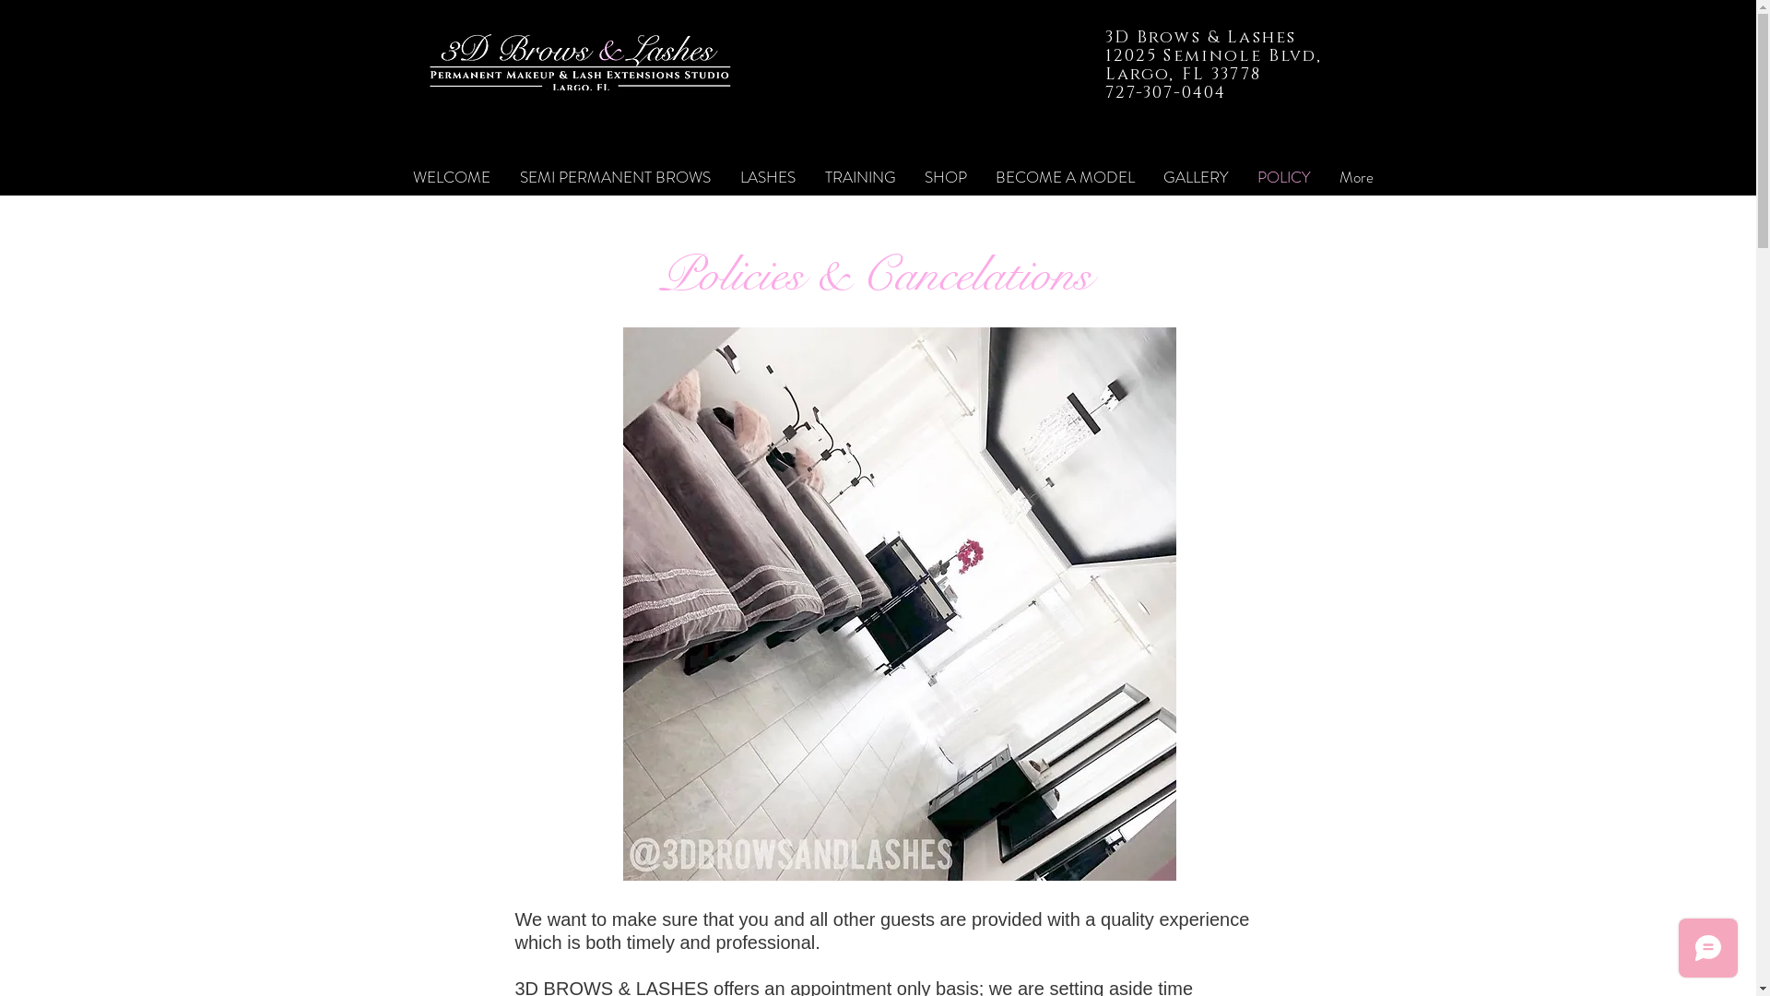  What do you see at coordinates (1065, 177) in the screenshot?
I see `BECOME A MODEL` at bounding box center [1065, 177].